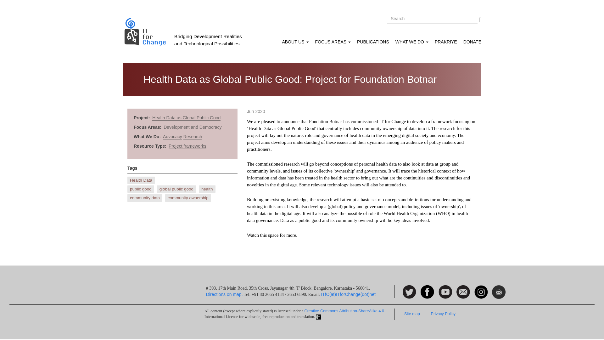  What do you see at coordinates (186, 118) in the screenshot?
I see `Health Data as Global Public Good` at bounding box center [186, 118].